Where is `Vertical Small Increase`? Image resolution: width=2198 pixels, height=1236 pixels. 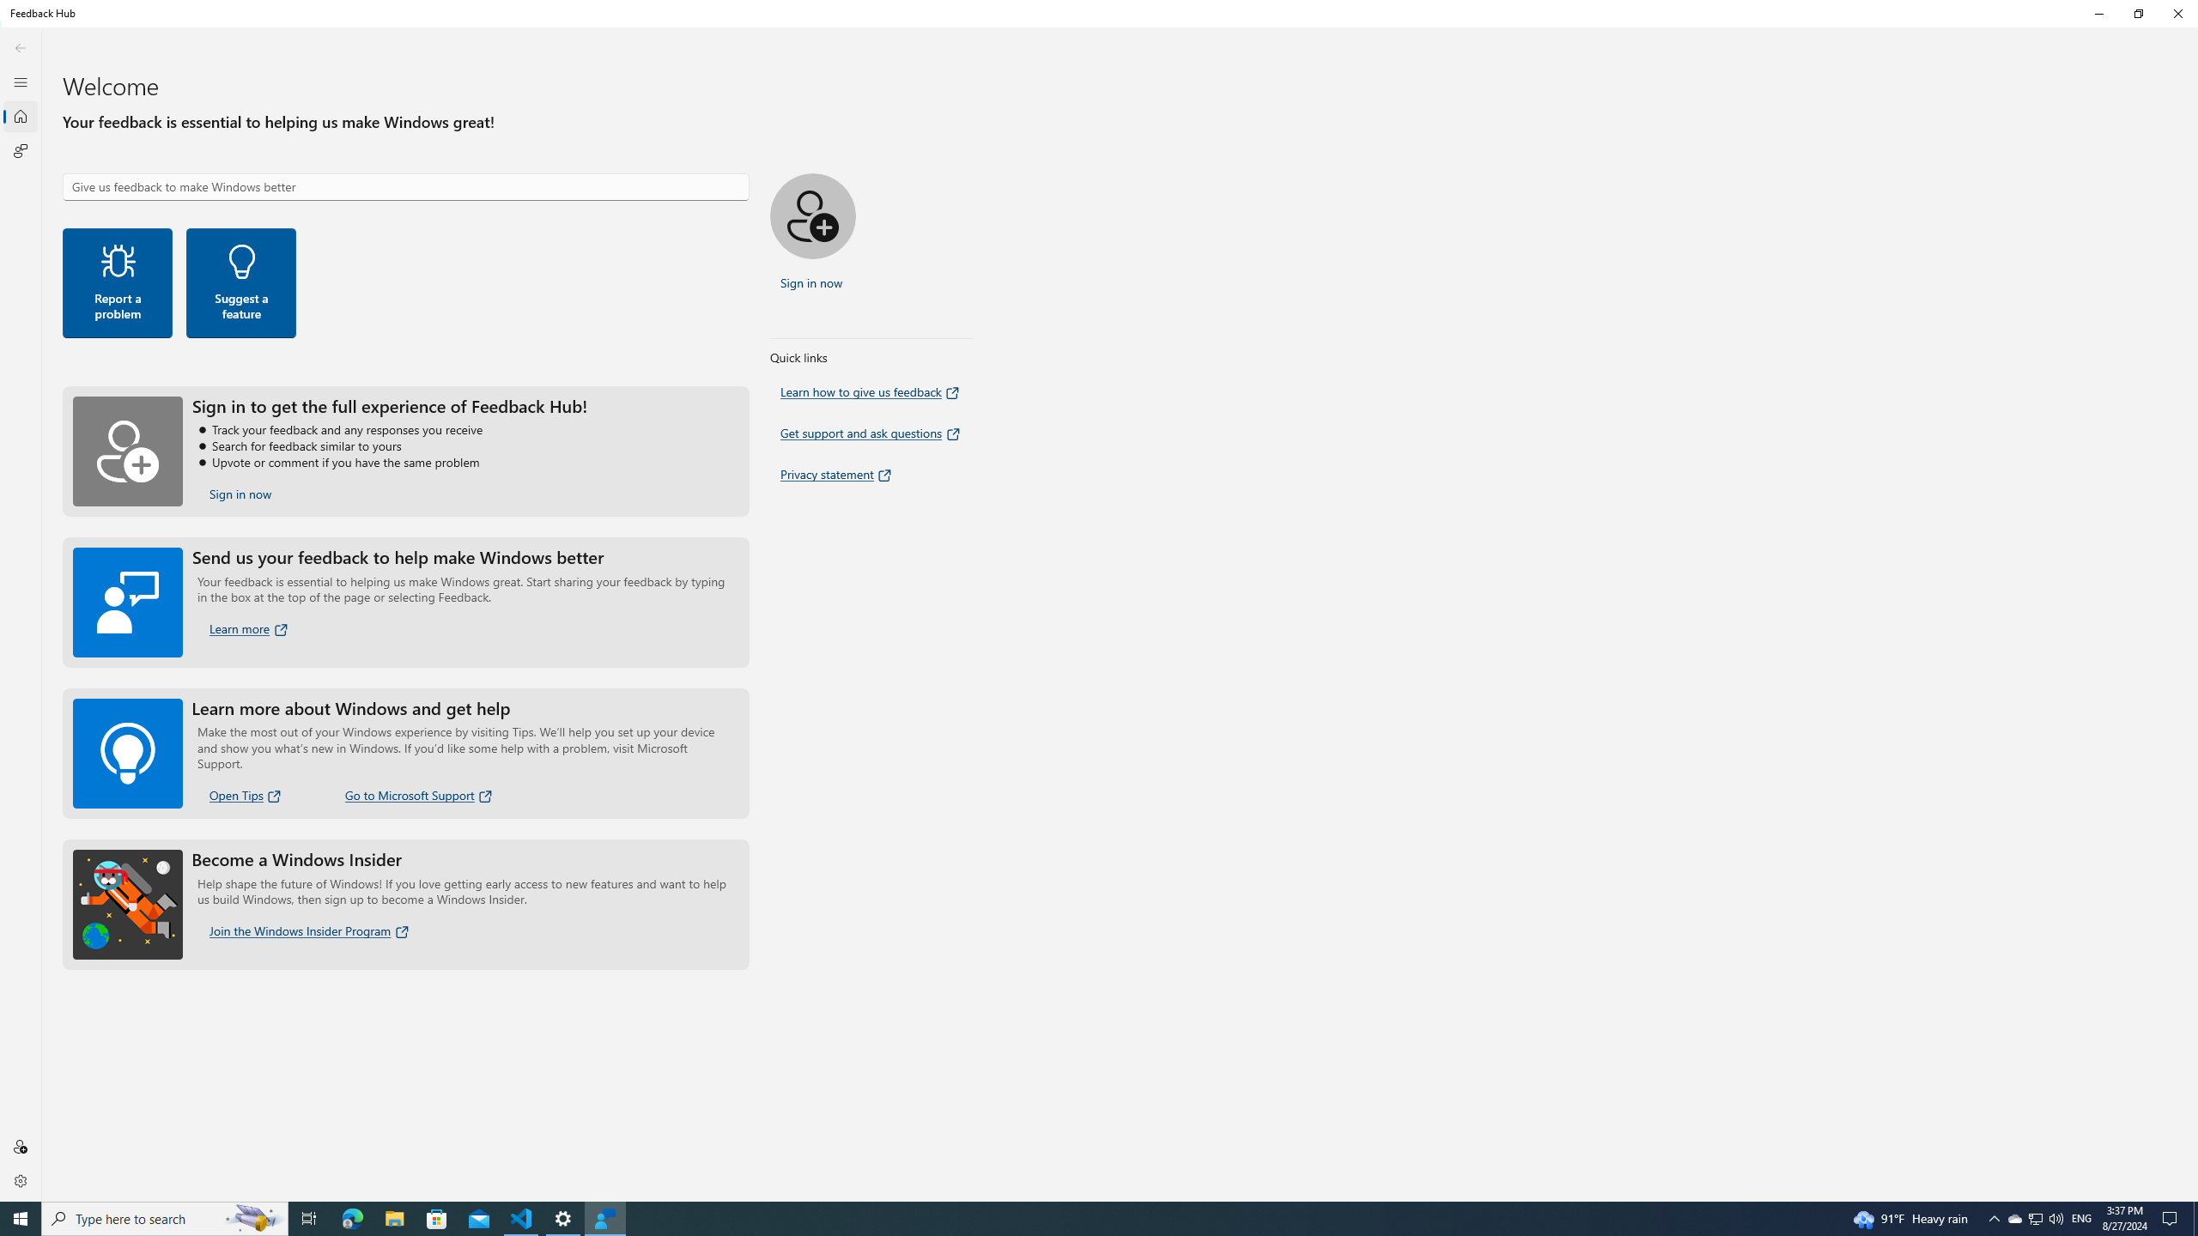
Vertical Small Increase is located at coordinates (2193, 1195).